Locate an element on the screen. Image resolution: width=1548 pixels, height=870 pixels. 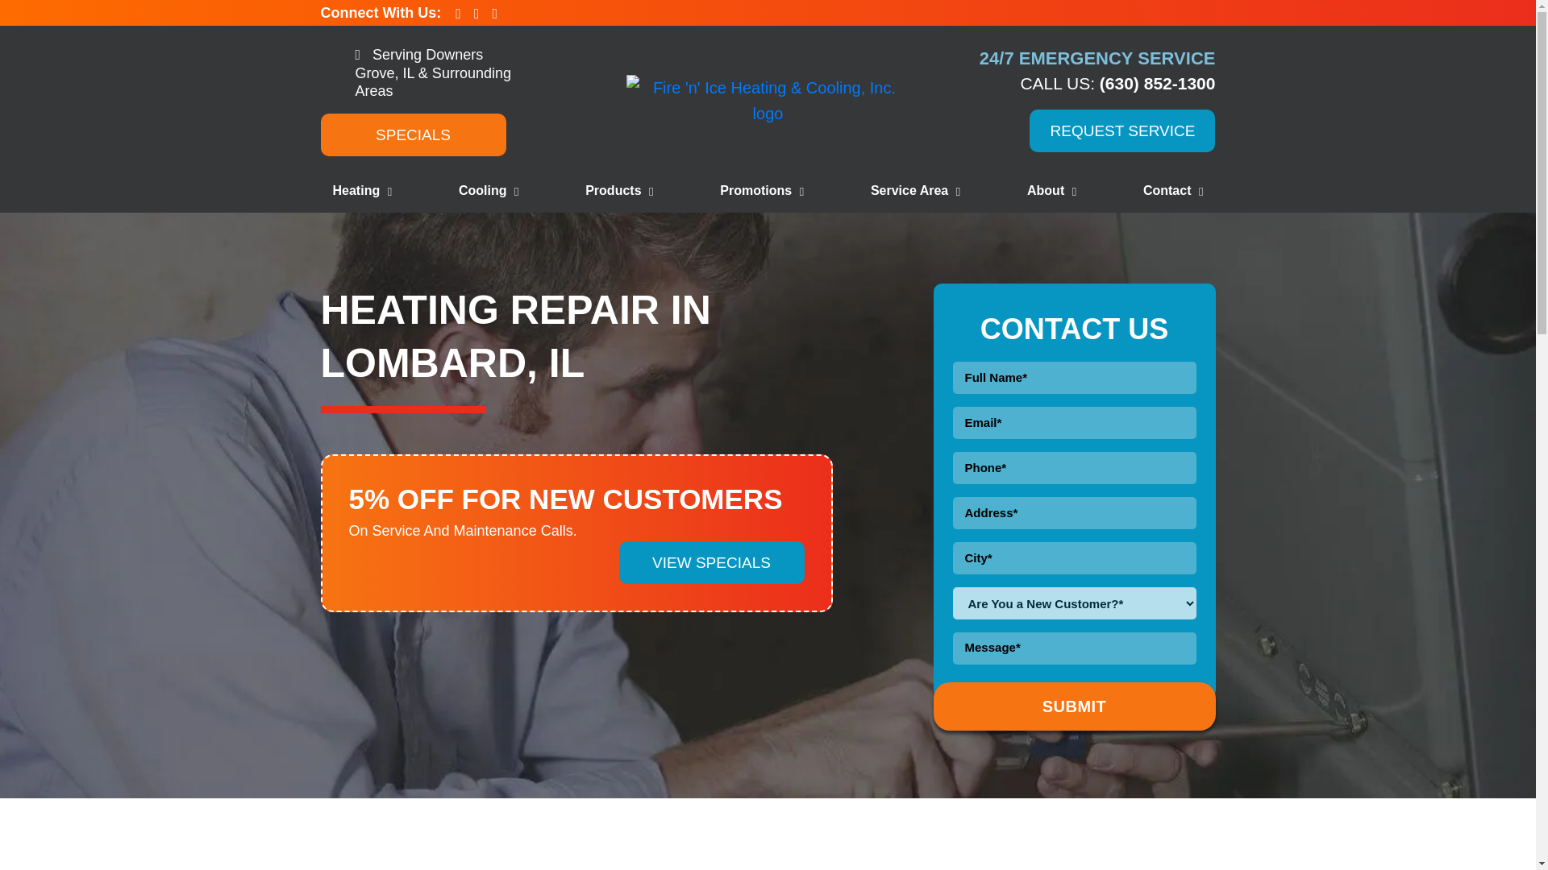
Submit is located at coordinates (1074, 706).